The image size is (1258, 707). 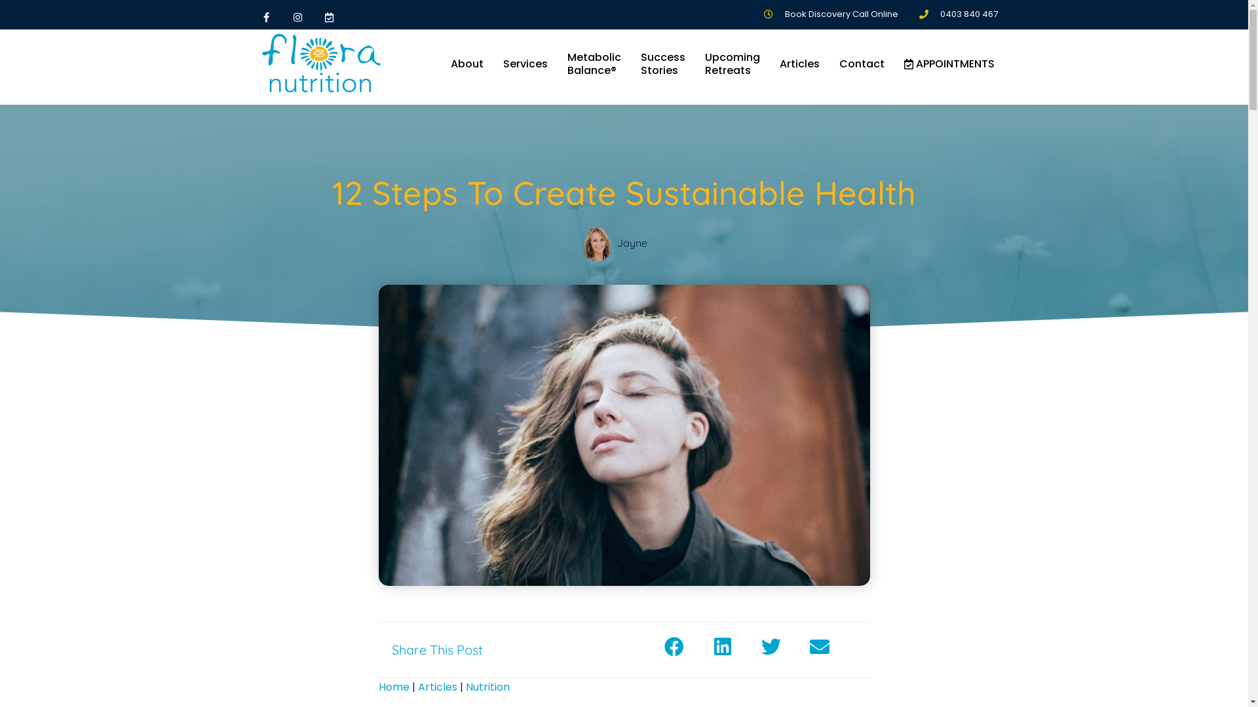 I want to click on  APPOINTMENTS, so click(x=949, y=64).